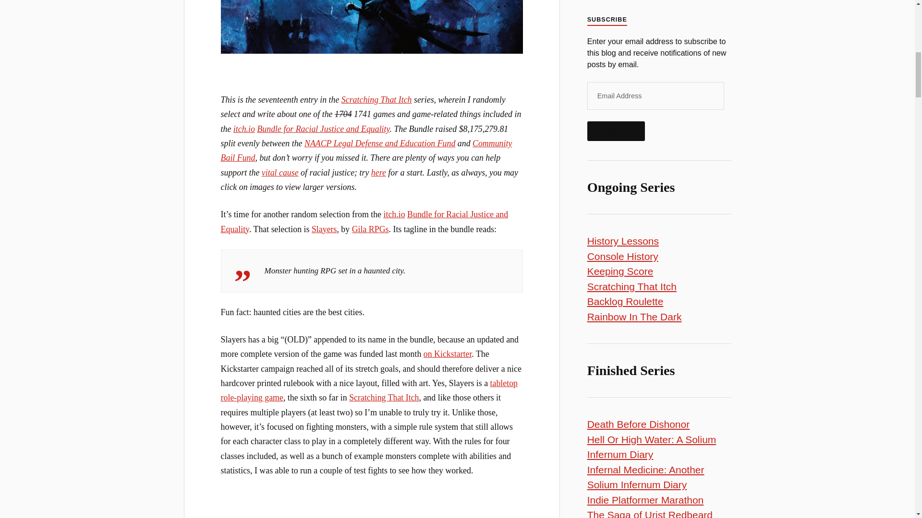  Describe the element at coordinates (367, 151) in the screenshot. I see `Community Bail Fund` at that location.